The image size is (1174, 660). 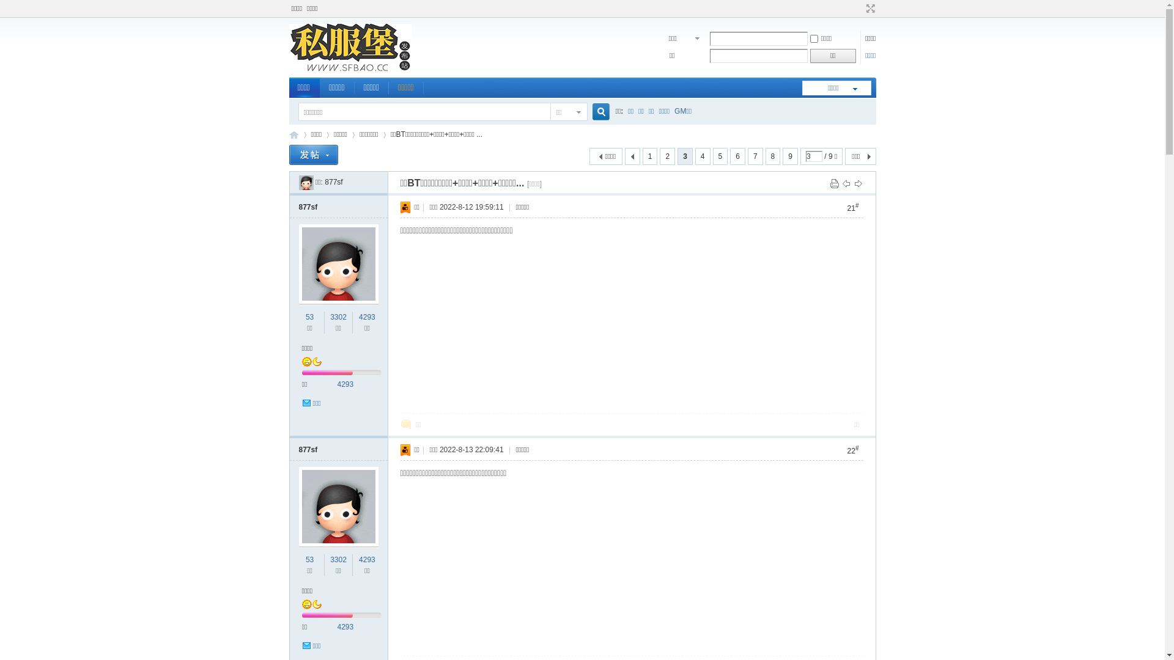 I want to click on   , so click(x=632, y=156).